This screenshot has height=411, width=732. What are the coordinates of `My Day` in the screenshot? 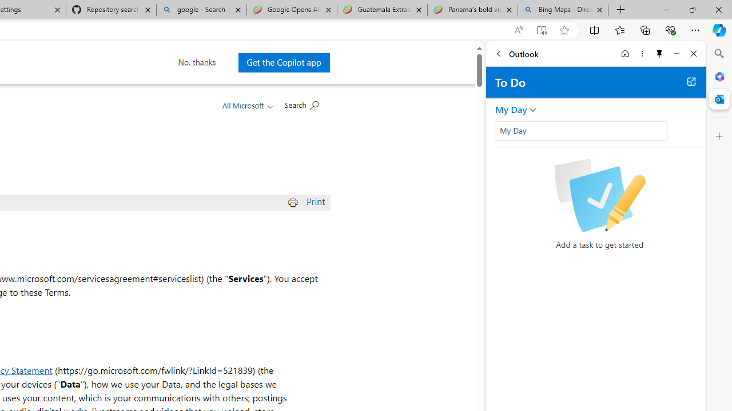 It's located at (511, 110).